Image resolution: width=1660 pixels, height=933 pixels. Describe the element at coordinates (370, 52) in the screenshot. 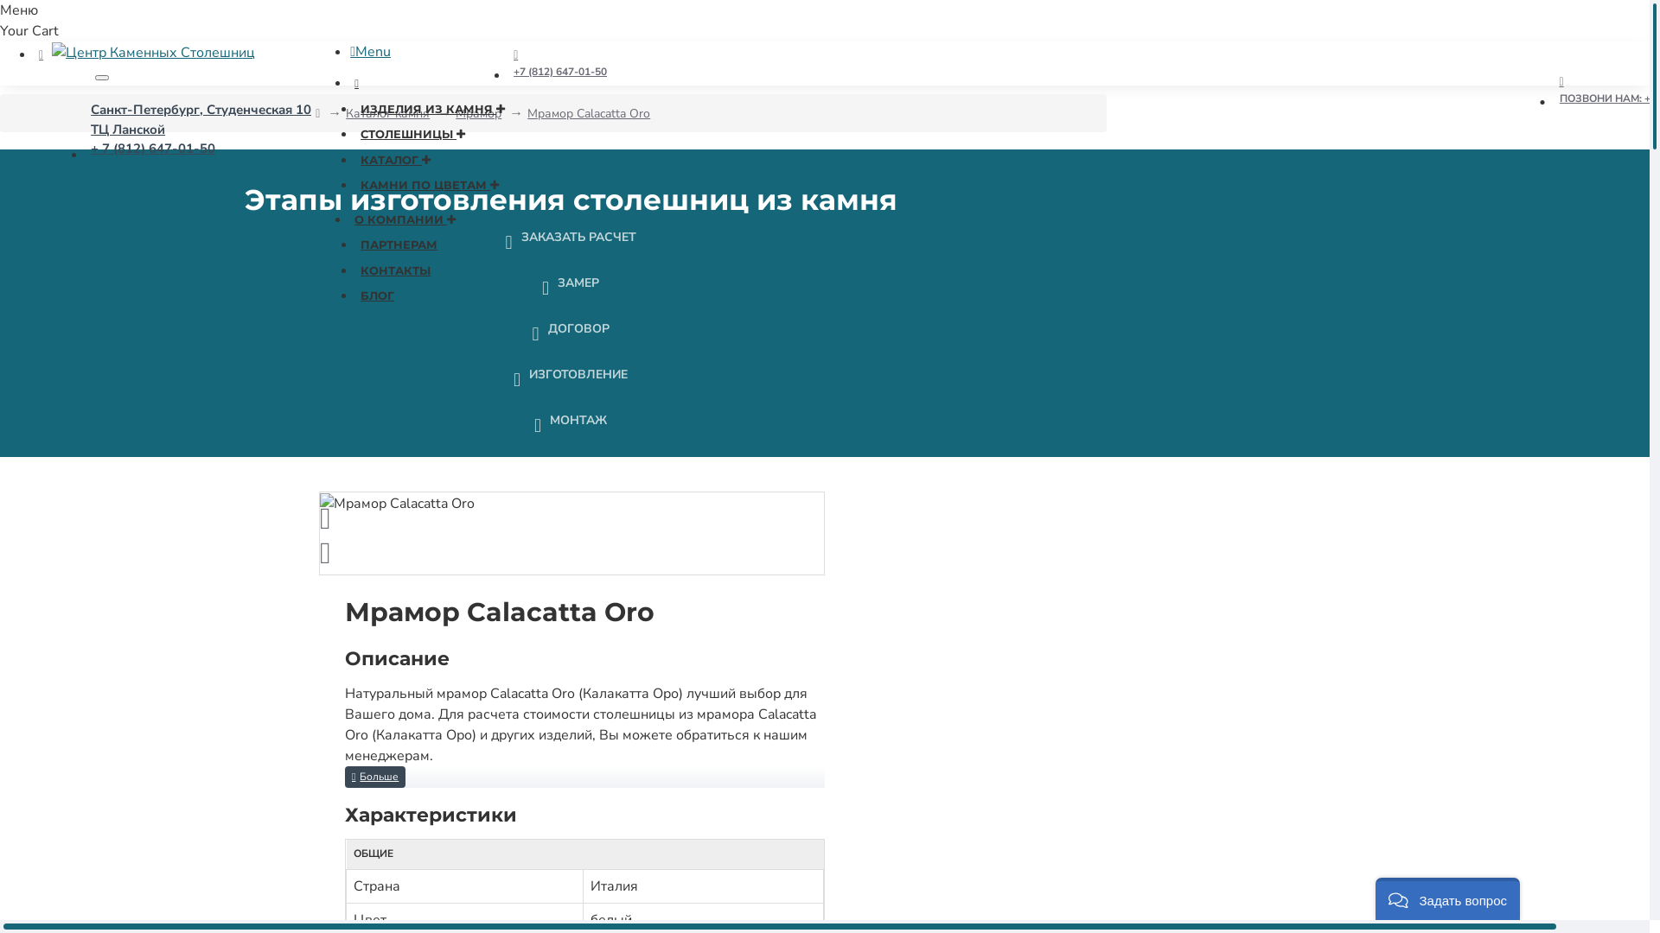

I see `Menu` at that location.